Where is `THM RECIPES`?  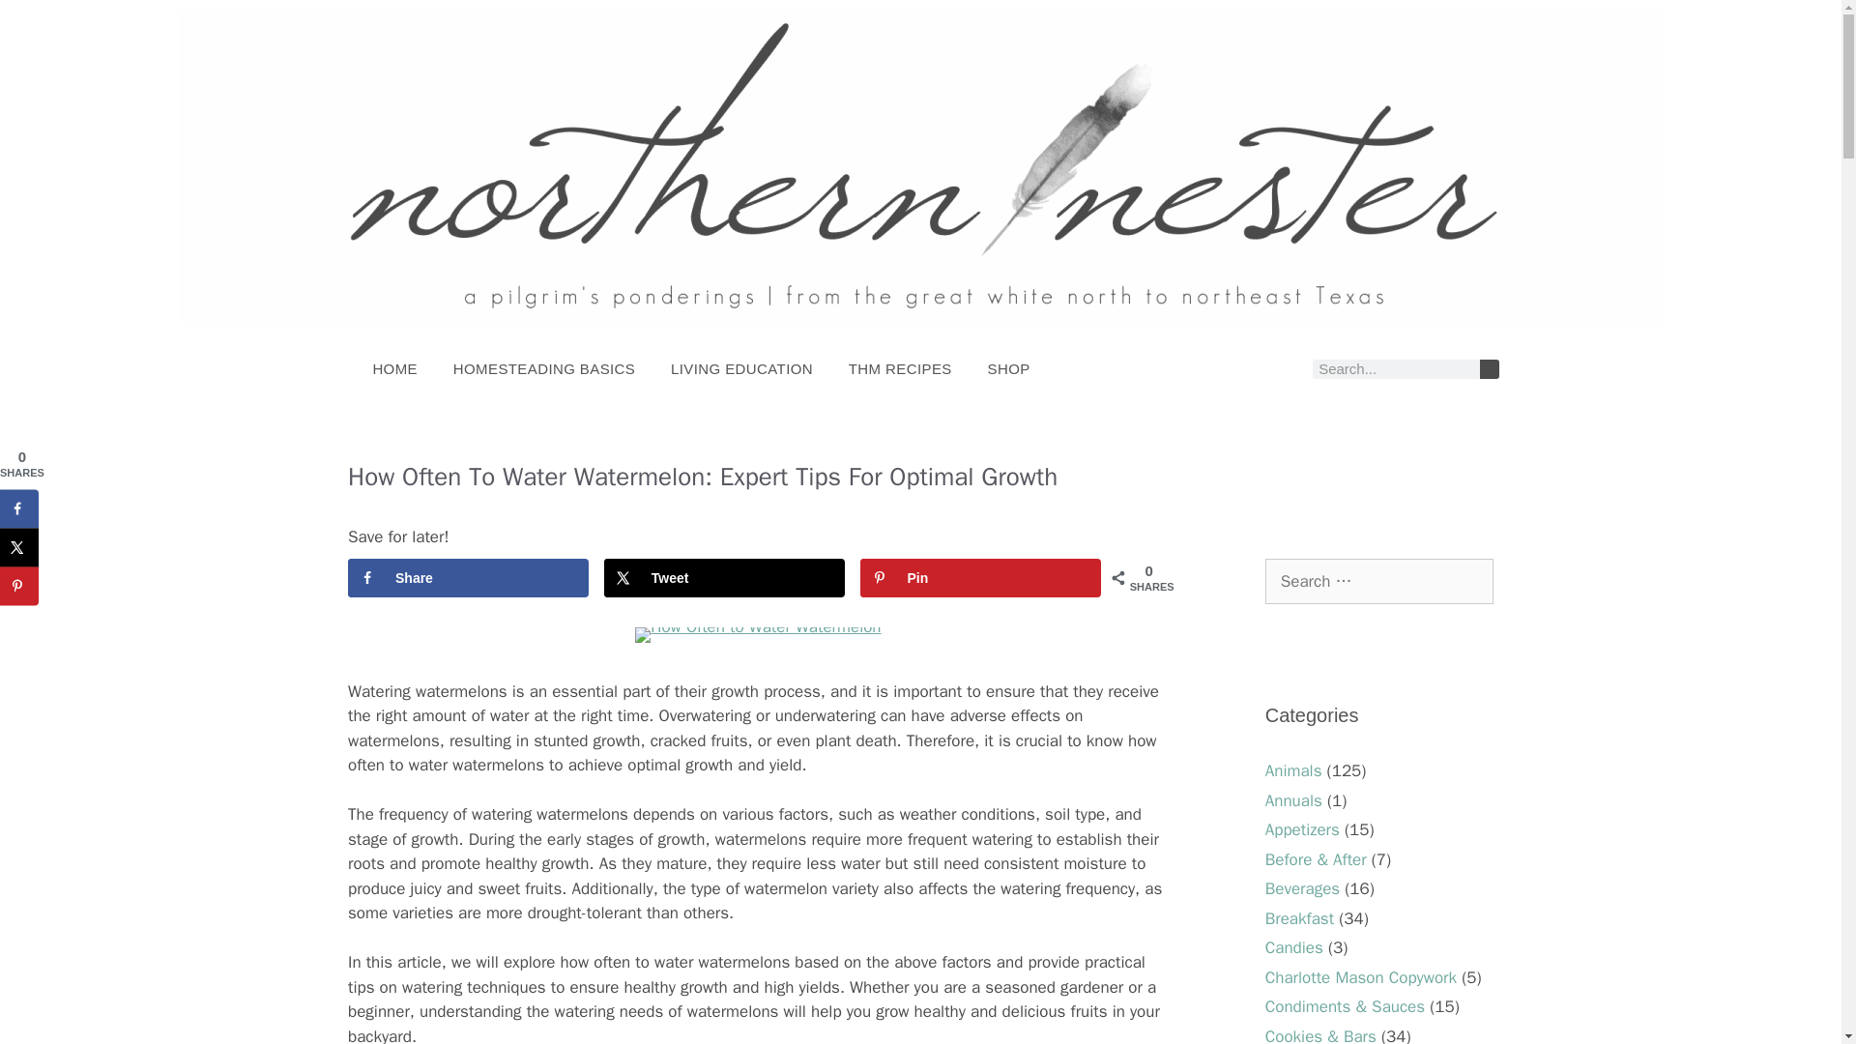
THM RECIPES is located at coordinates (899, 368).